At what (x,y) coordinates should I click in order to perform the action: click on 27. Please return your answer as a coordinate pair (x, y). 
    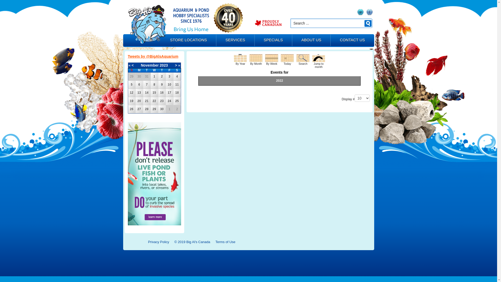
    Looking at the image, I should click on (139, 109).